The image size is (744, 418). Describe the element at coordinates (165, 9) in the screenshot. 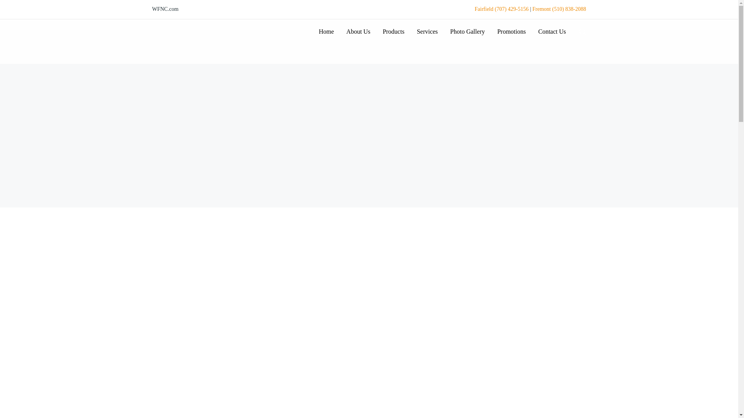

I see `WFNC.com` at that location.